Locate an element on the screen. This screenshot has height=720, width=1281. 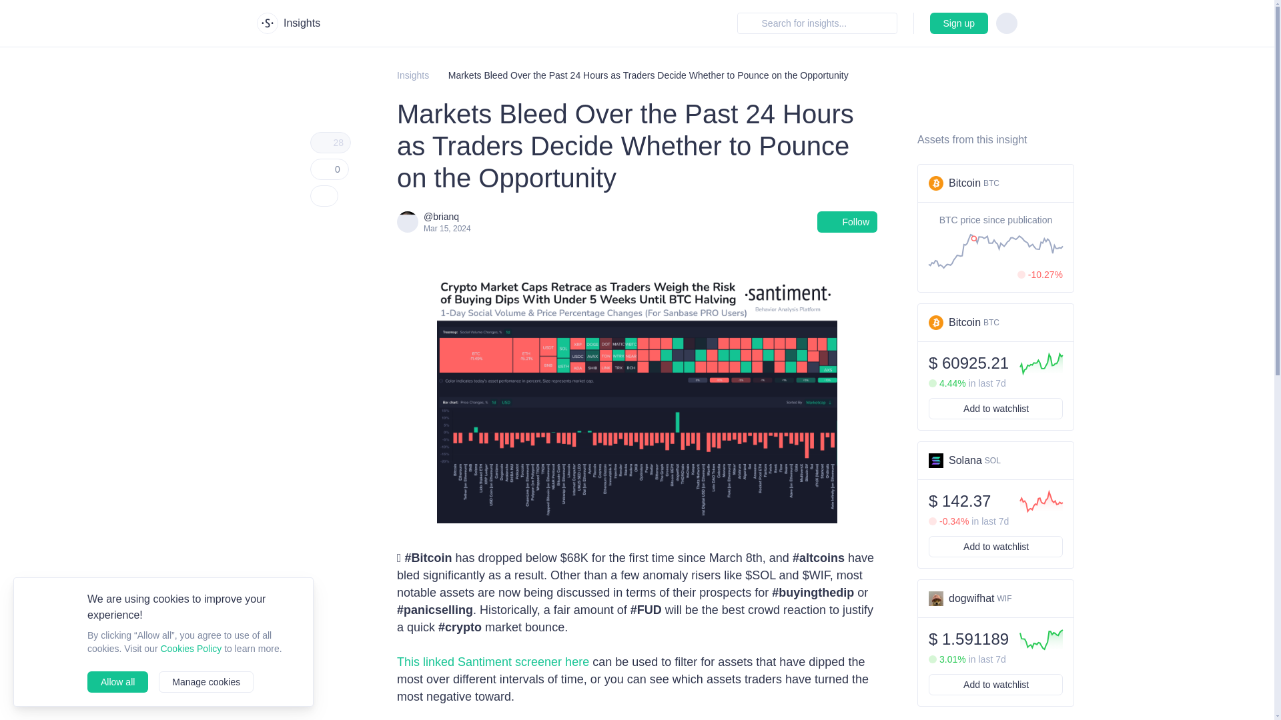
Cookies Policy is located at coordinates (413, 75).